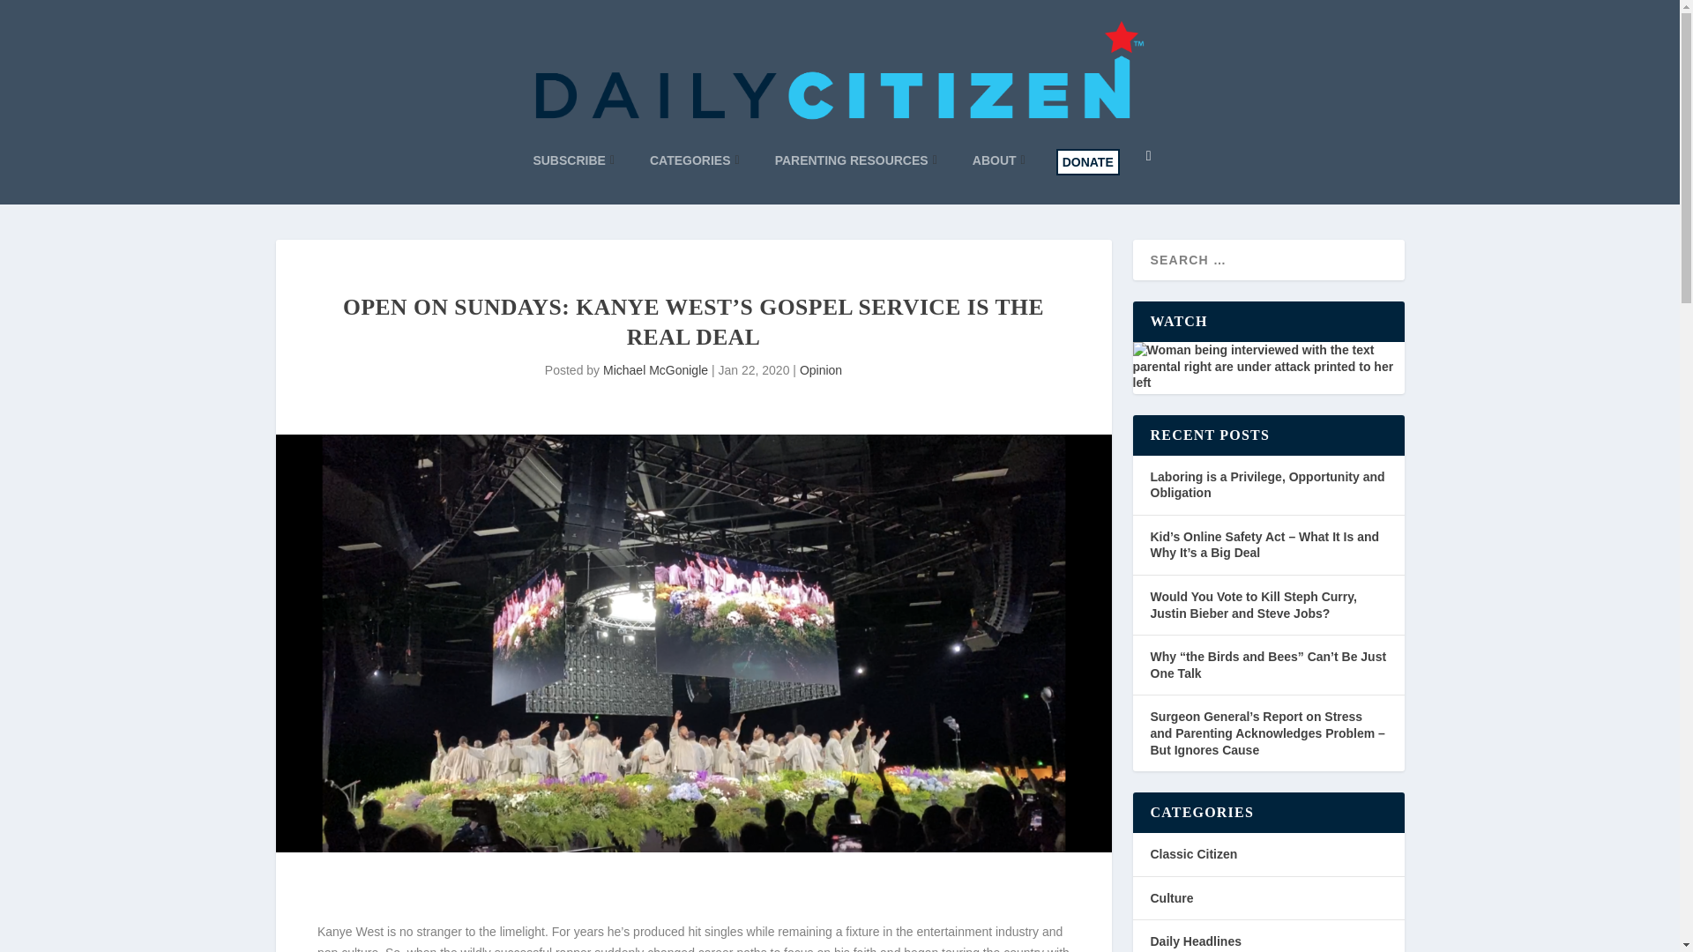 Image resolution: width=1693 pixels, height=952 pixels. Describe the element at coordinates (695, 160) in the screenshot. I see `CATEGORIES` at that location.